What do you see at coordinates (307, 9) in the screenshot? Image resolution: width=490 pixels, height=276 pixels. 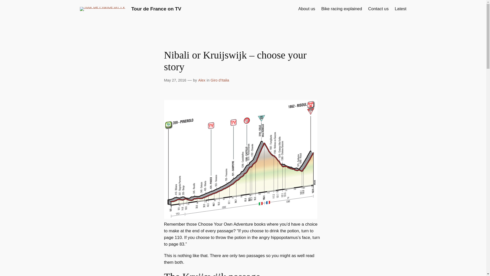 I see `About us` at bounding box center [307, 9].